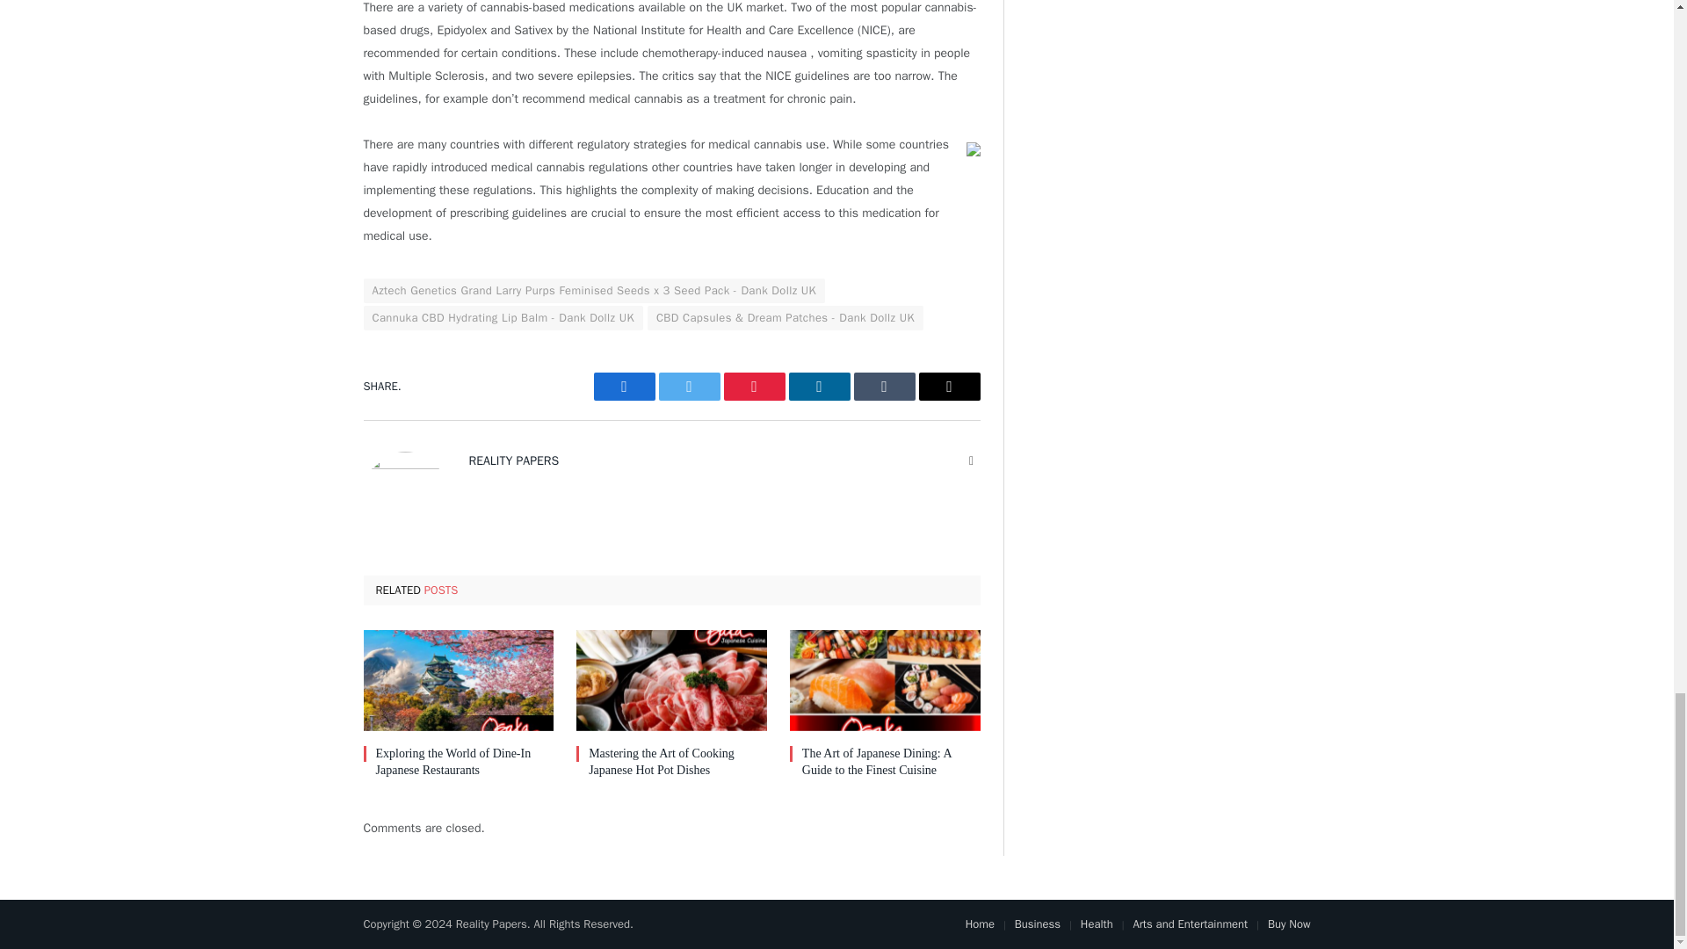 The height and width of the screenshot is (949, 1687). Describe the element at coordinates (624, 387) in the screenshot. I see `Facebook` at that location.